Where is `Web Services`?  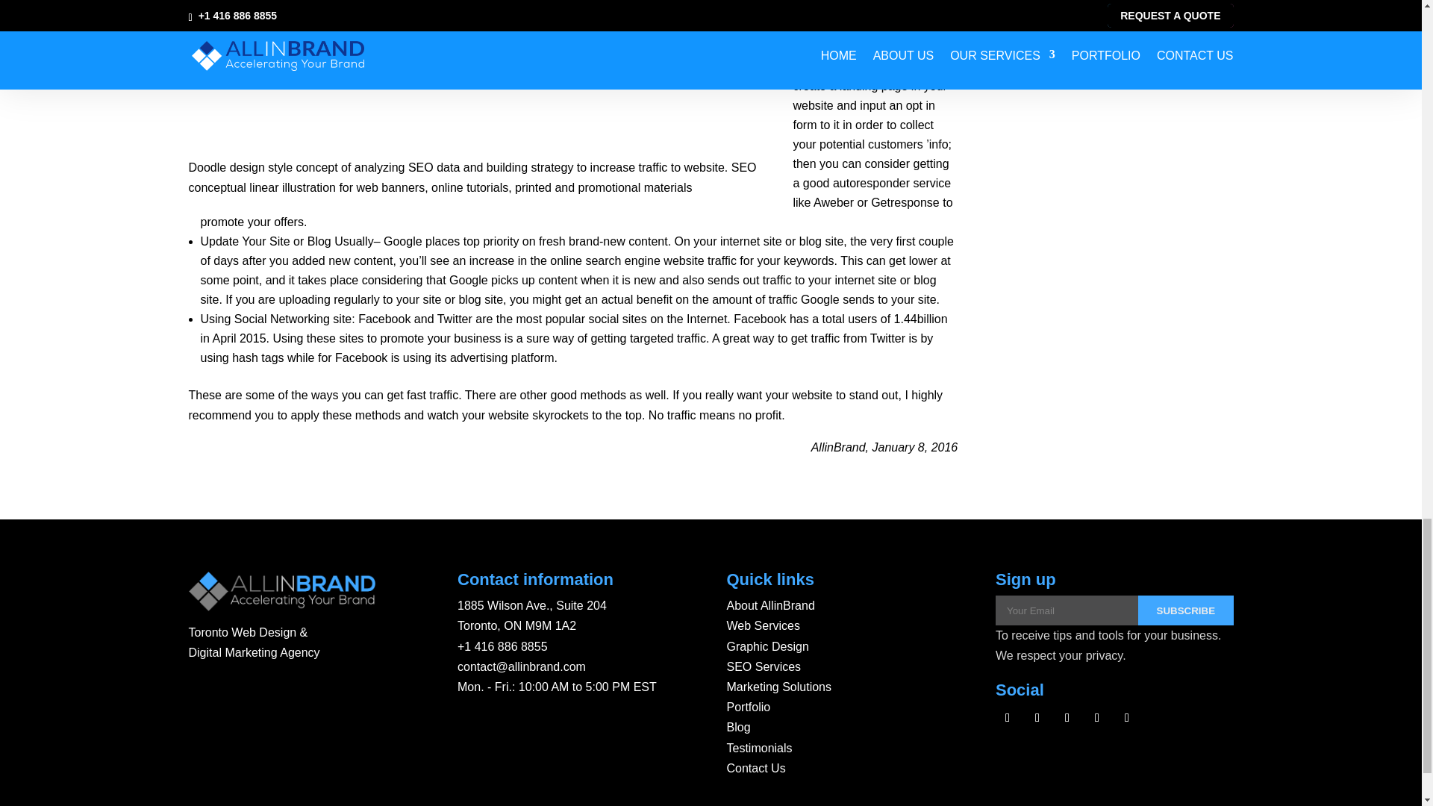
Web Services is located at coordinates (763, 625).